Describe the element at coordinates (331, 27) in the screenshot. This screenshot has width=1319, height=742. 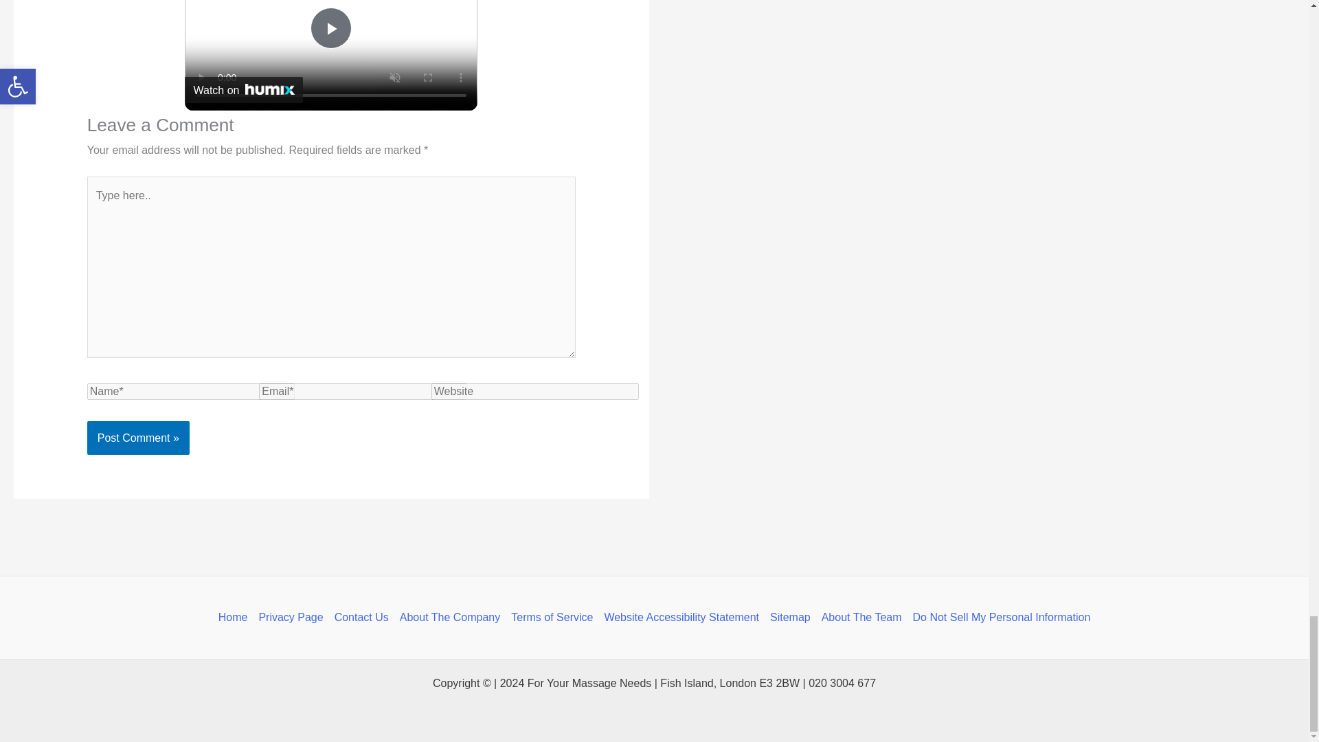
I see `Play Video` at that location.